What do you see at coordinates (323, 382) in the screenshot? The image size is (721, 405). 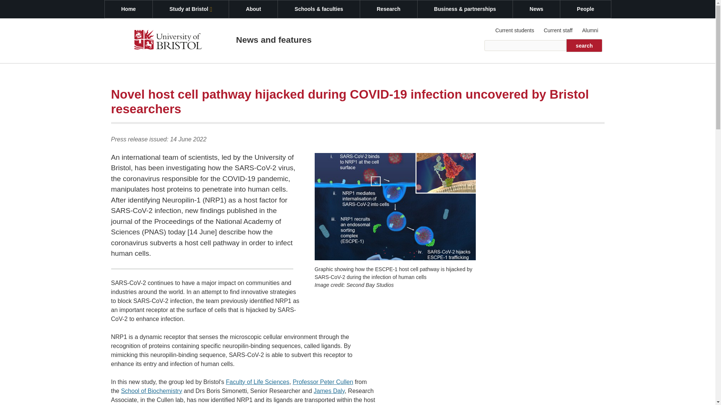 I see `Professor Peter Cullen` at bounding box center [323, 382].